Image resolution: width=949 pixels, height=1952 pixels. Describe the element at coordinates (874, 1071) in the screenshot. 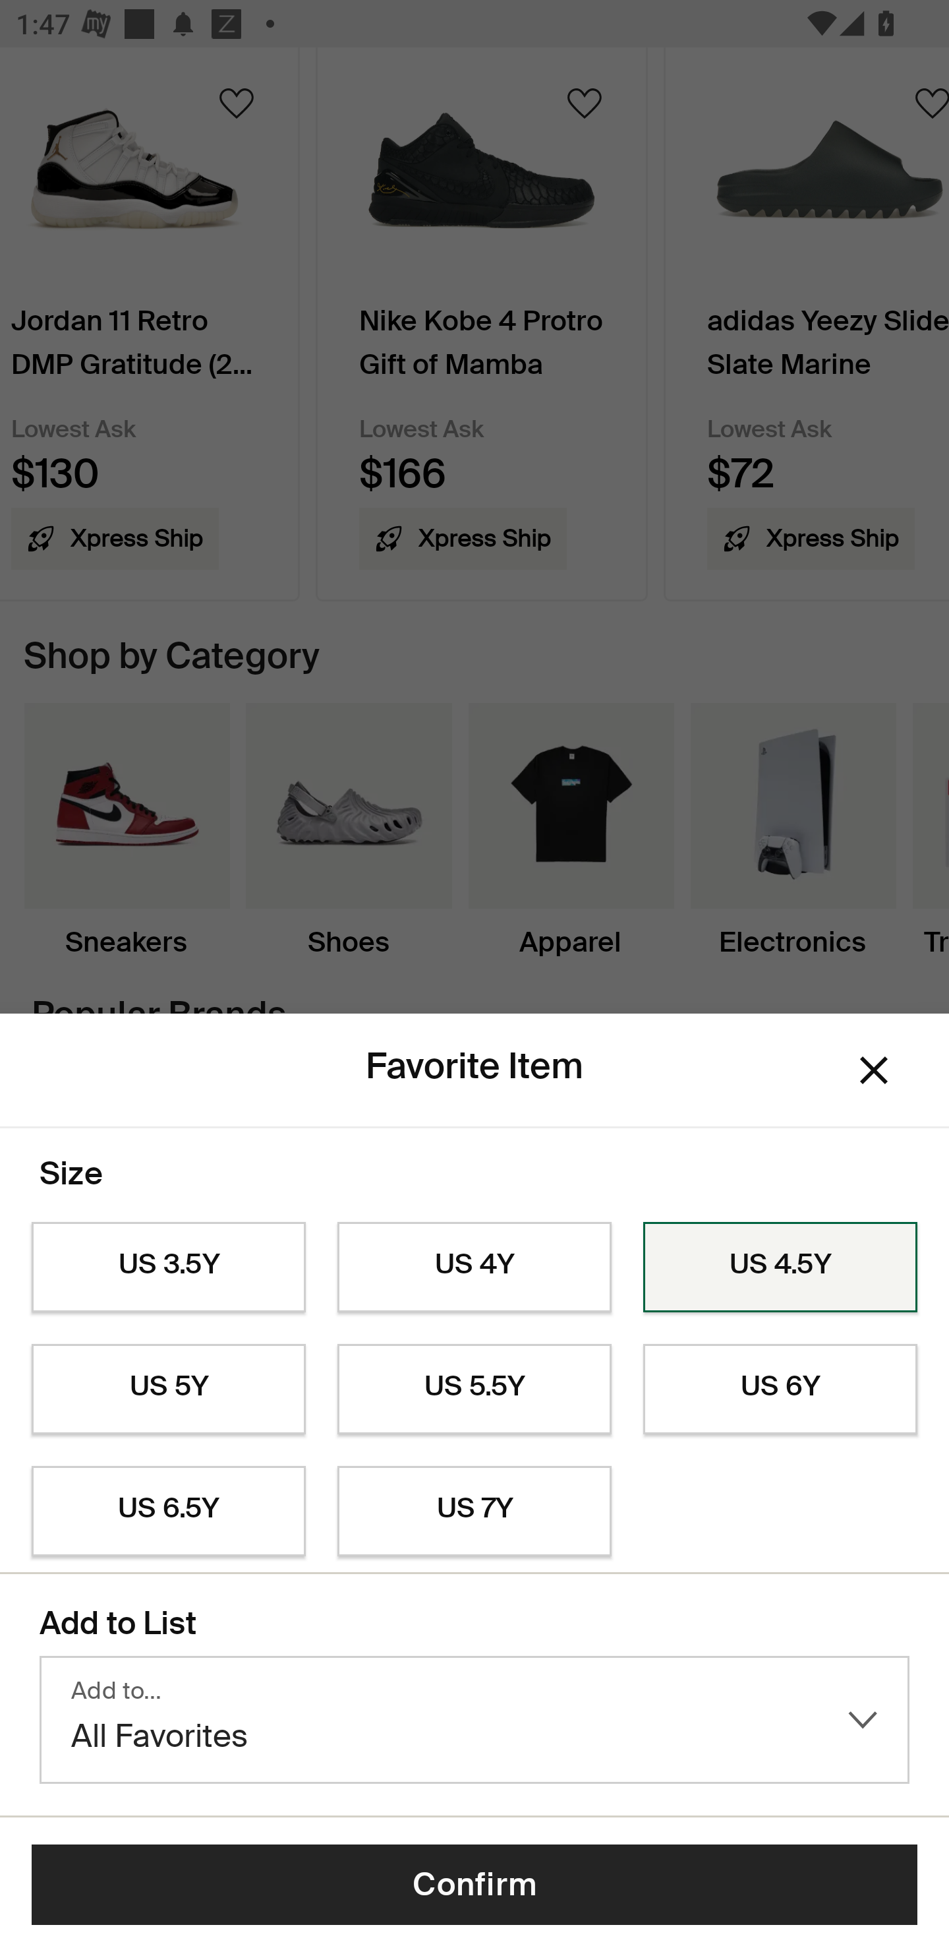

I see `Dismiss` at that location.